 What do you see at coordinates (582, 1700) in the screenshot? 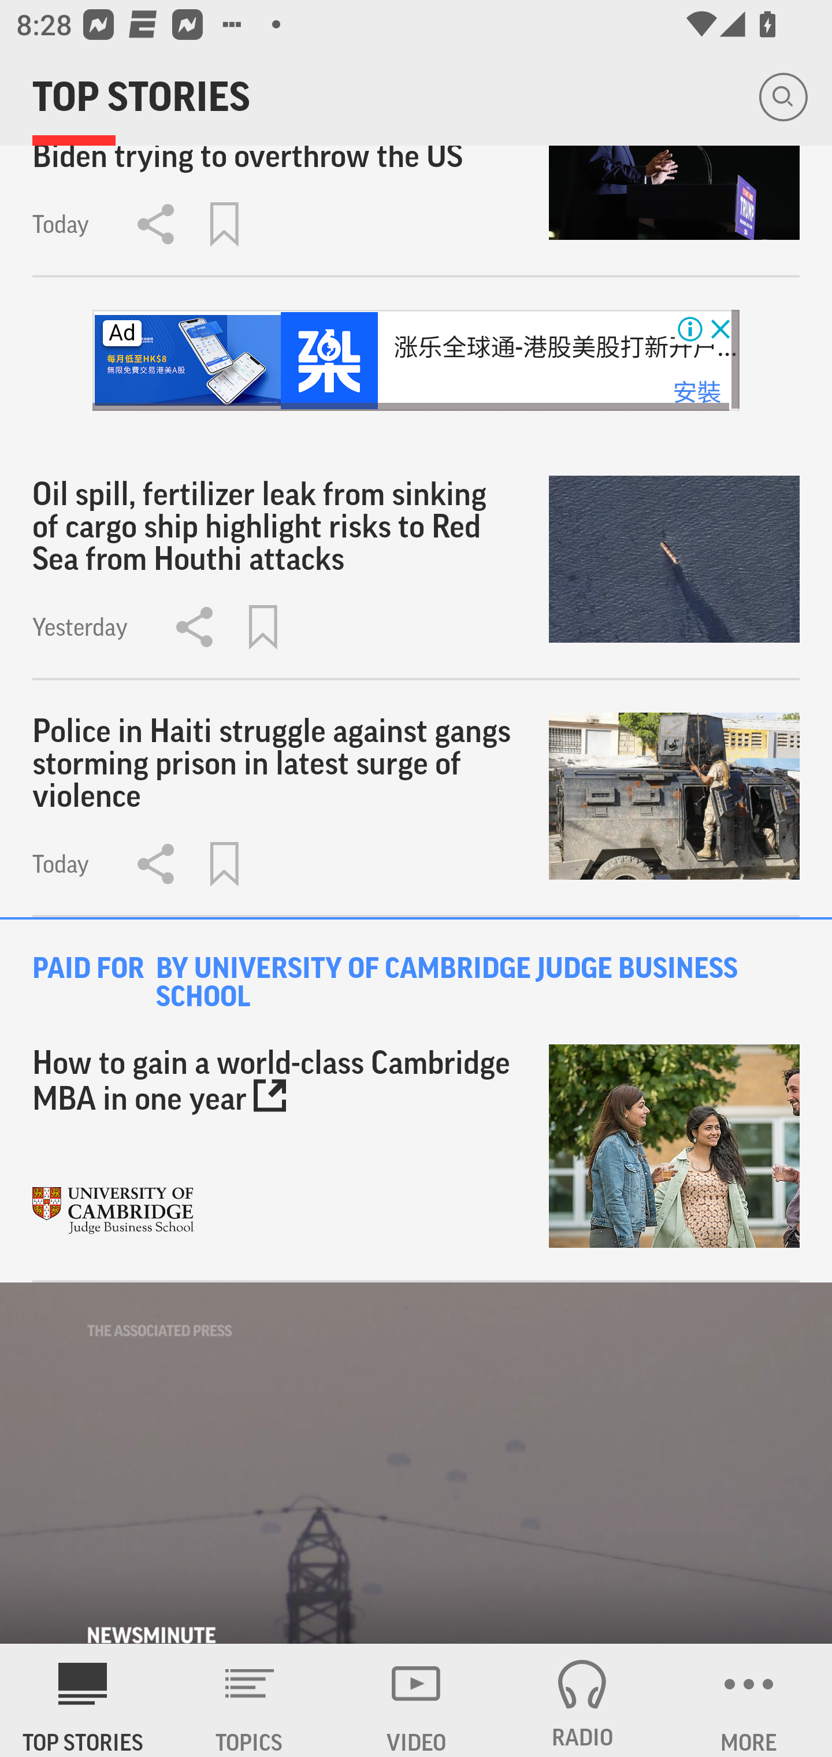
I see `RADIO` at bounding box center [582, 1700].